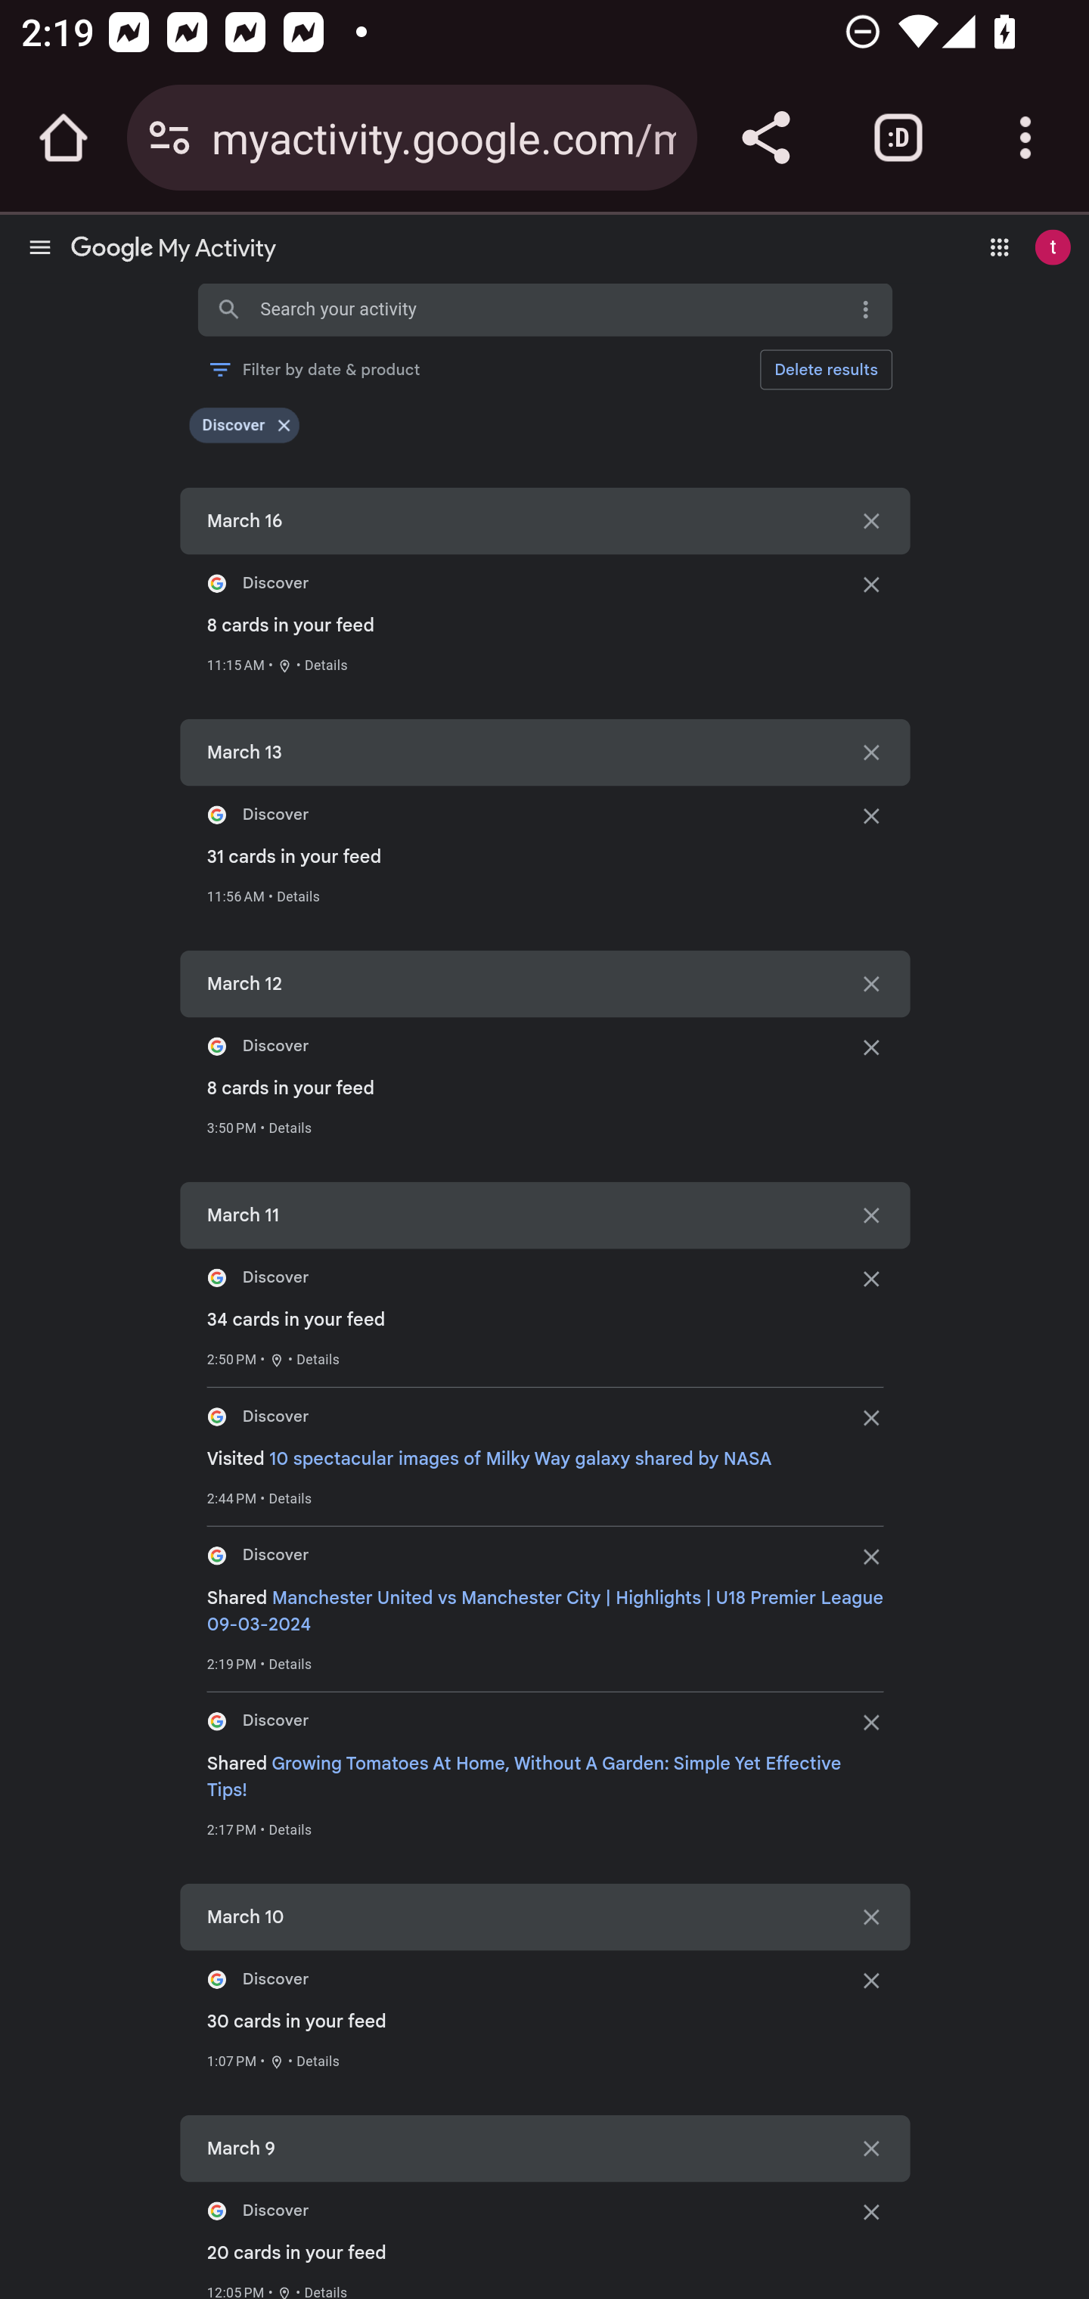 This screenshot has height=2299, width=1089. Describe the element at coordinates (233, 425) in the screenshot. I see `Discover` at that location.